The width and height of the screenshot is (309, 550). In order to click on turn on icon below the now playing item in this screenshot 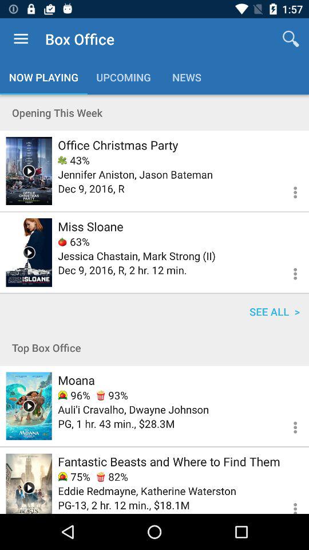, I will do `click(154, 112)`.